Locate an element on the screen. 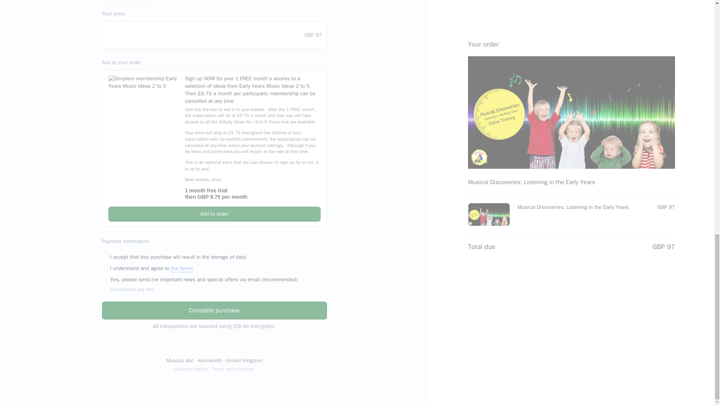 This screenshot has height=405, width=720. Complete purchase is located at coordinates (214, 310).